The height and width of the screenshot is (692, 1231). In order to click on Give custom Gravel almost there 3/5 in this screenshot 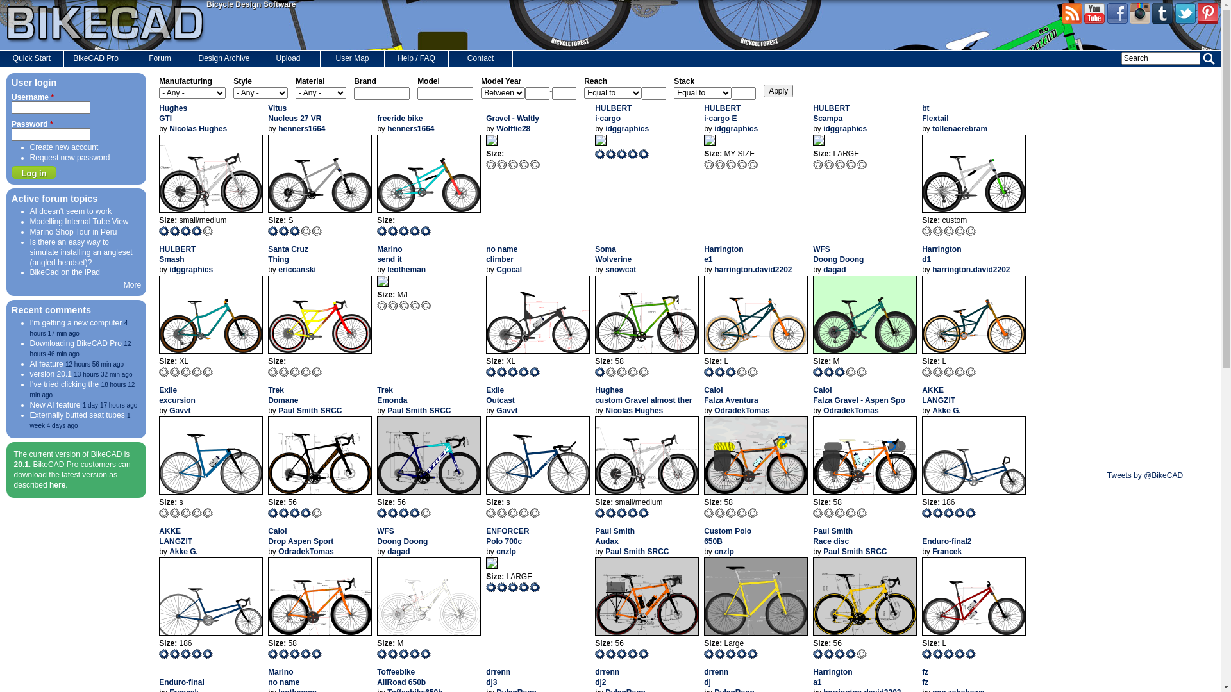, I will do `click(622, 513)`.